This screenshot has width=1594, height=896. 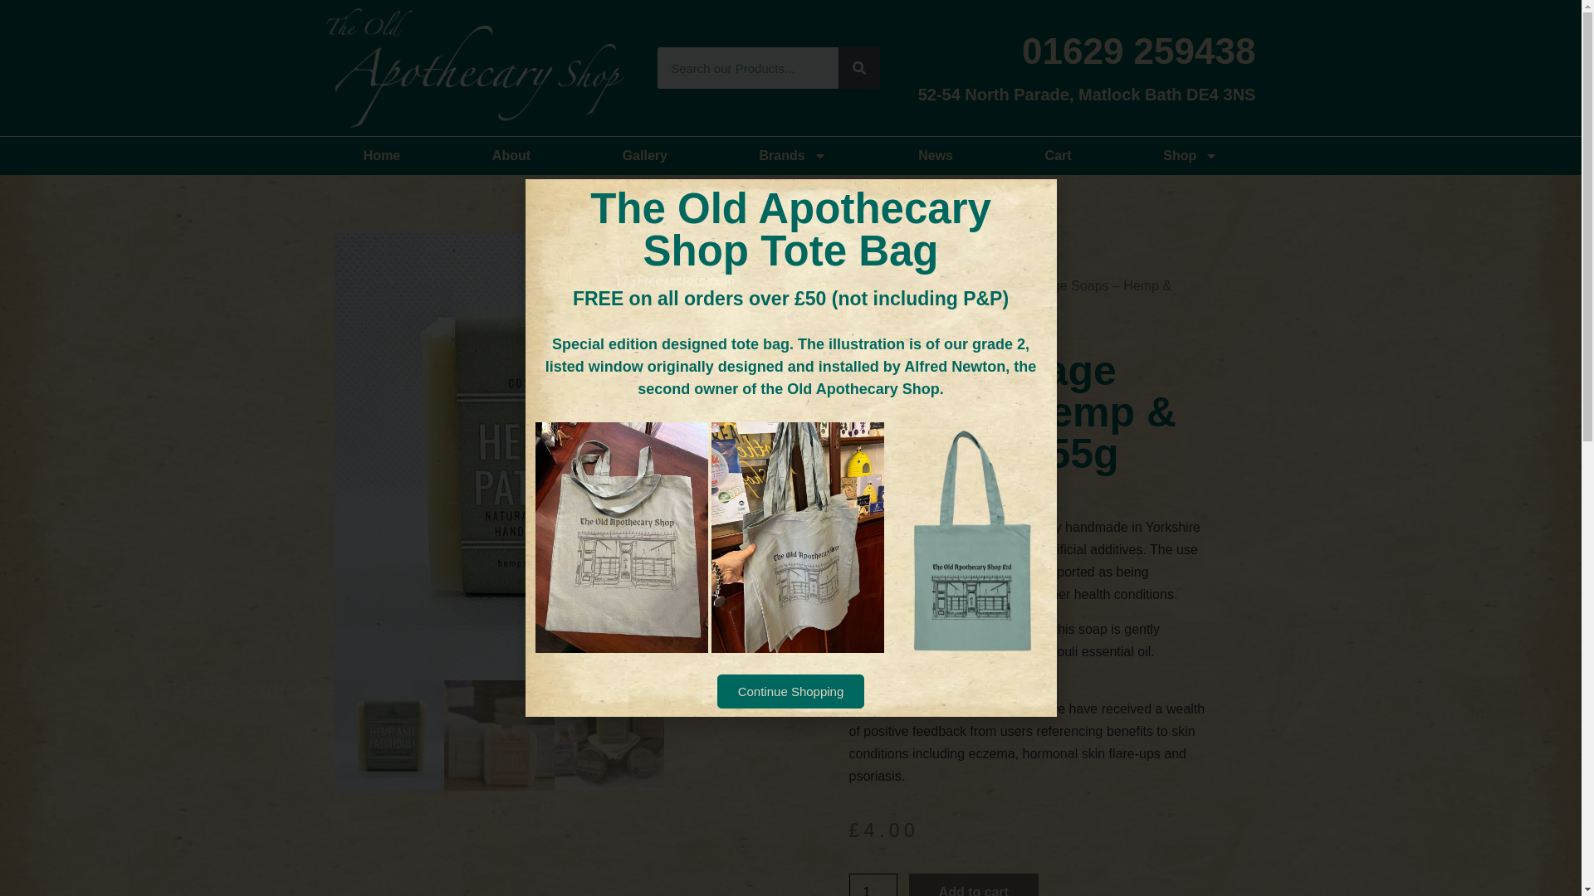 What do you see at coordinates (1058, 156) in the screenshot?
I see `Cart` at bounding box center [1058, 156].